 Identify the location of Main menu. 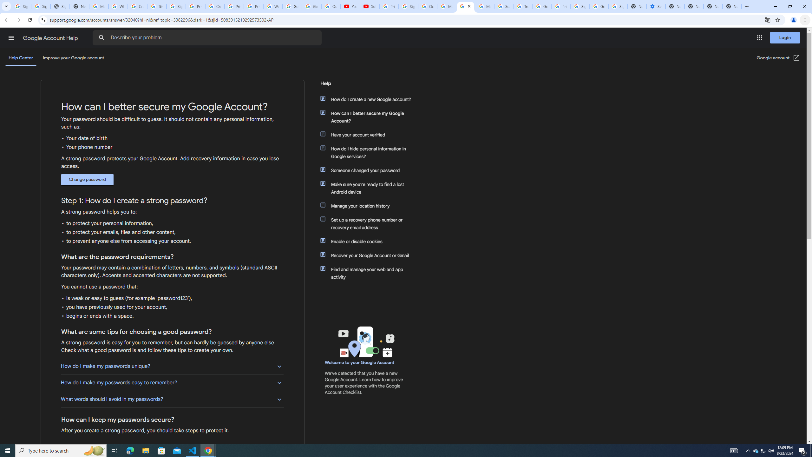
(11, 37).